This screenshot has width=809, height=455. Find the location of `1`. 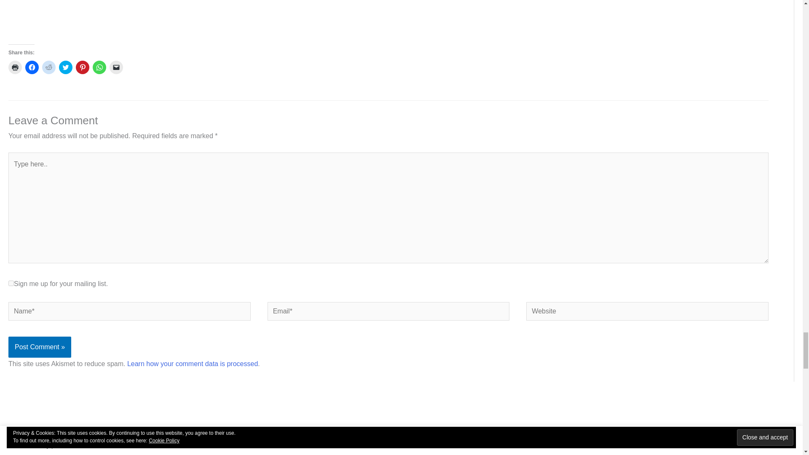

1 is located at coordinates (11, 283).